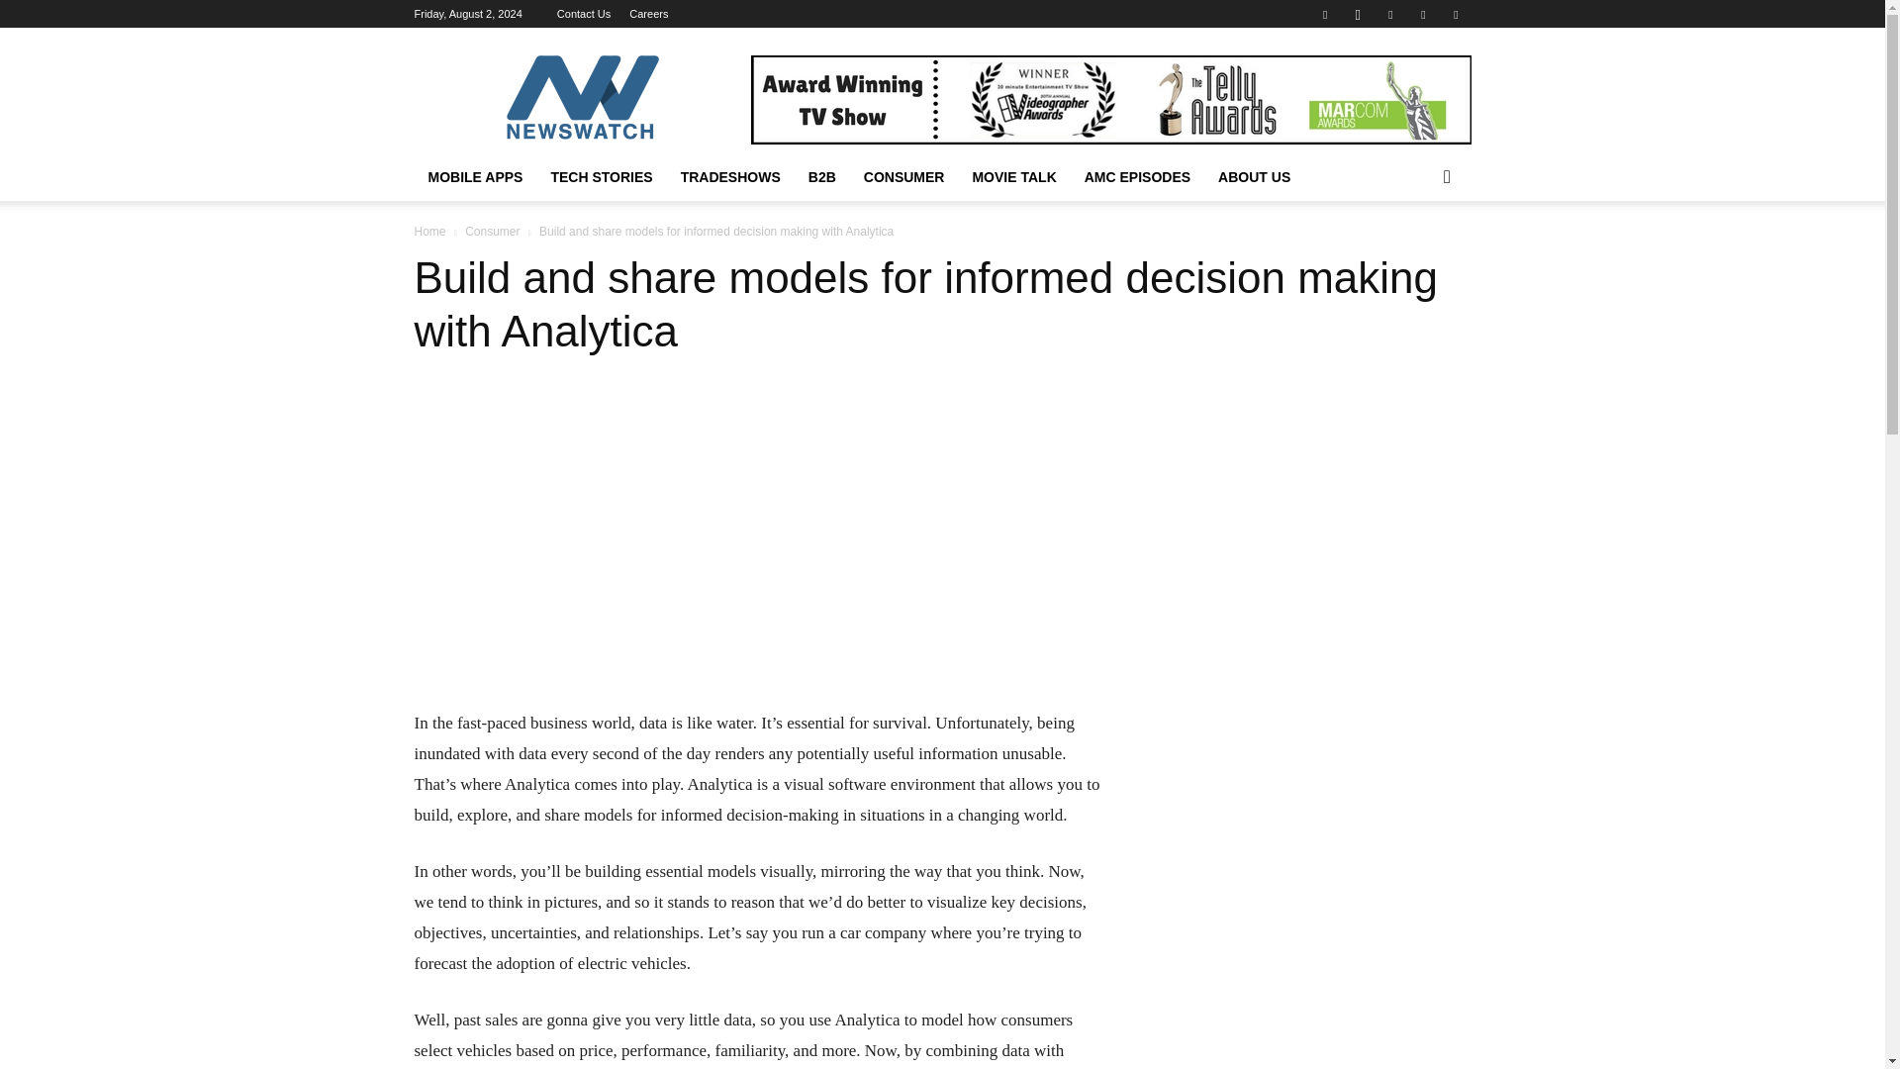  Describe the element at coordinates (1390, 14) in the screenshot. I see `Twitter` at that location.